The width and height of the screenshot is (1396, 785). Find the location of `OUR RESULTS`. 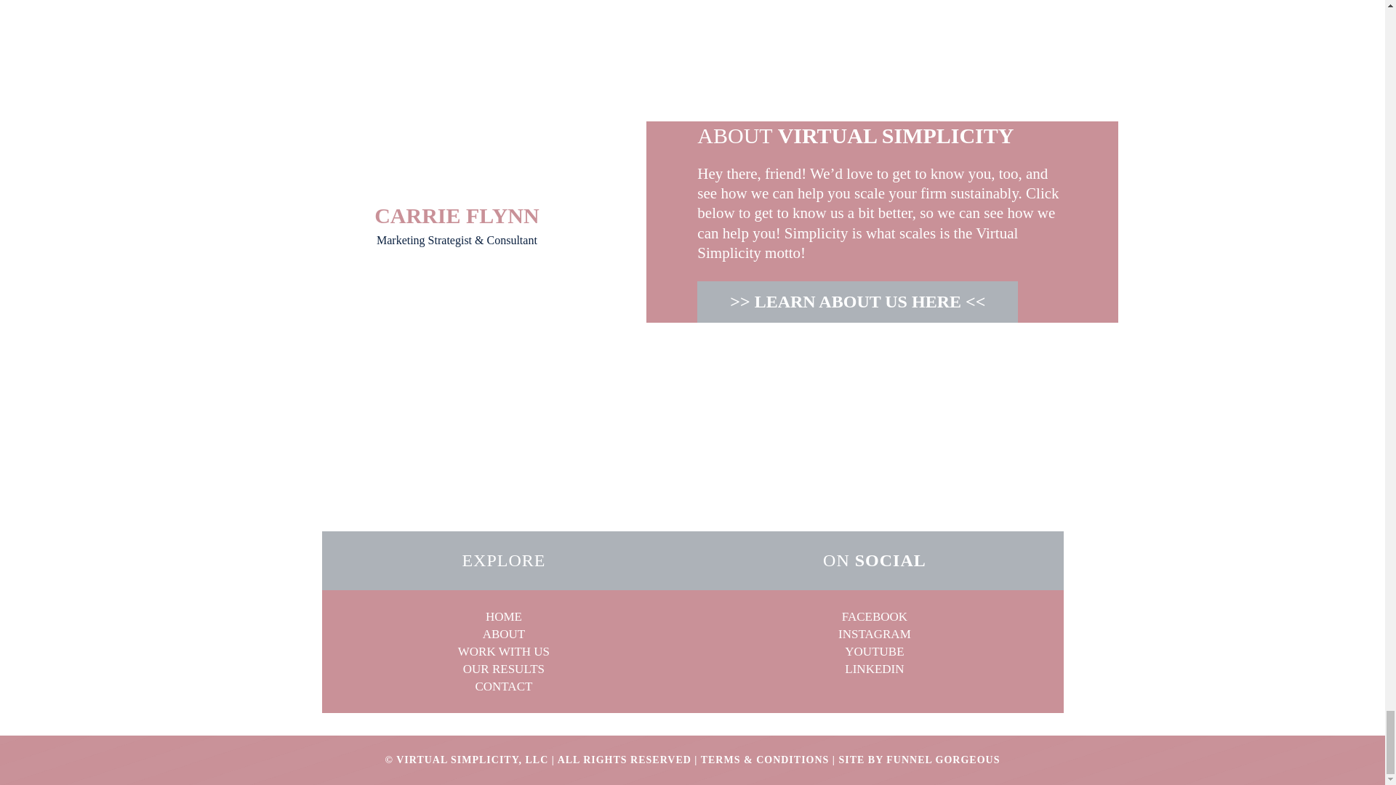

OUR RESULTS is located at coordinates (503, 669).